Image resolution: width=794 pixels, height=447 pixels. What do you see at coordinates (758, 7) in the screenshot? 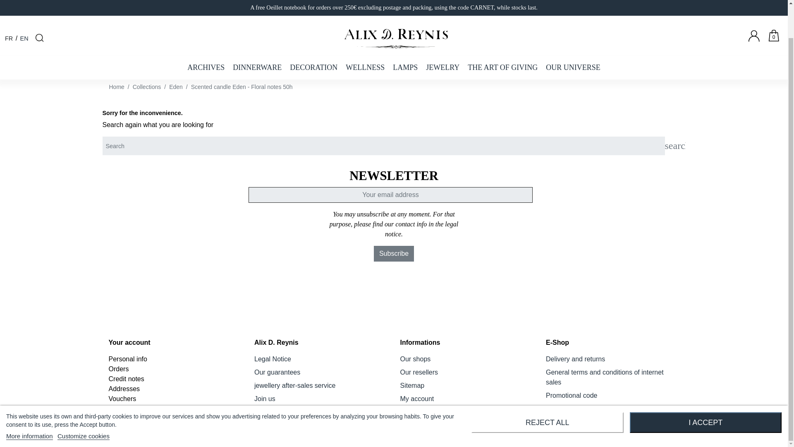
I see `Log in to your customer account` at bounding box center [758, 7].